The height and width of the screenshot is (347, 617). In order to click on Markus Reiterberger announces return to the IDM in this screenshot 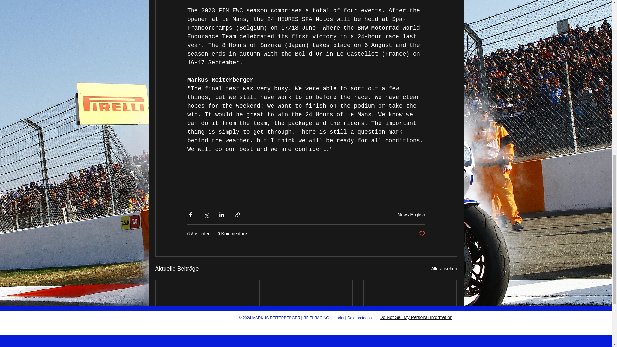, I will do `click(306, 343)`.